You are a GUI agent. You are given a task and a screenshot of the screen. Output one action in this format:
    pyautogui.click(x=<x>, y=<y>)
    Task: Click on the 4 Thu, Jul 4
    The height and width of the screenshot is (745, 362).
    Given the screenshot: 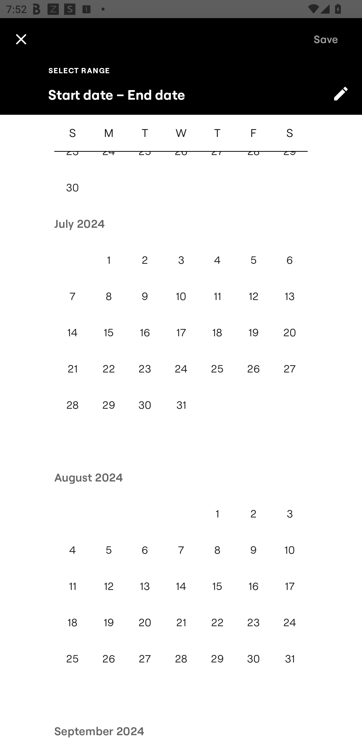 What is the action you would take?
    pyautogui.click(x=217, y=260)
    